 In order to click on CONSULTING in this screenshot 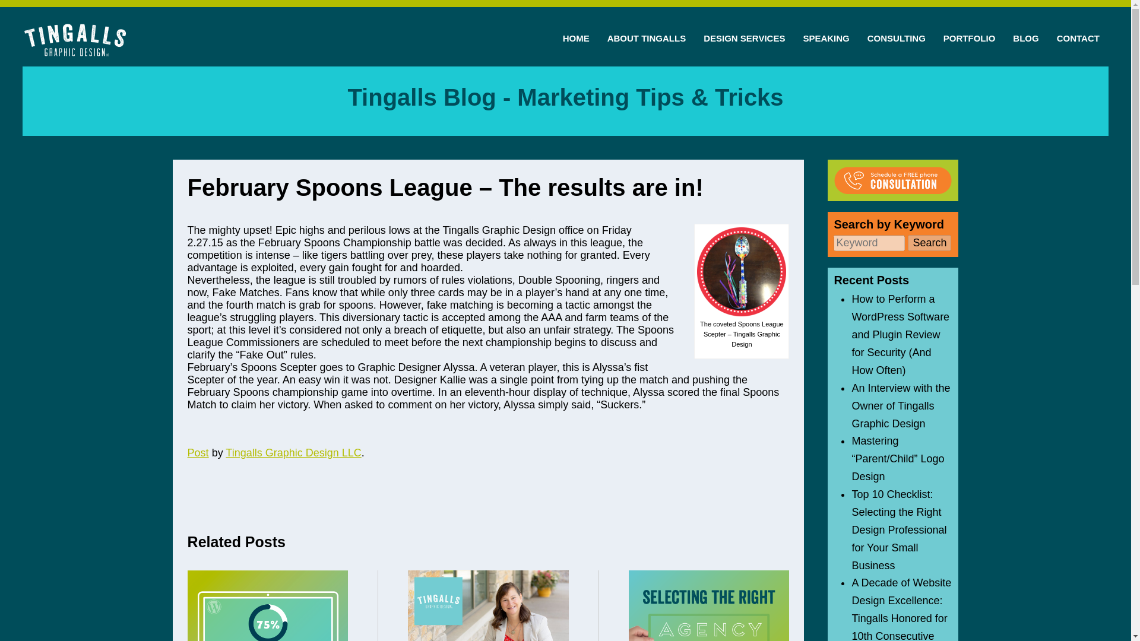, I will do `click(897, 37)`.